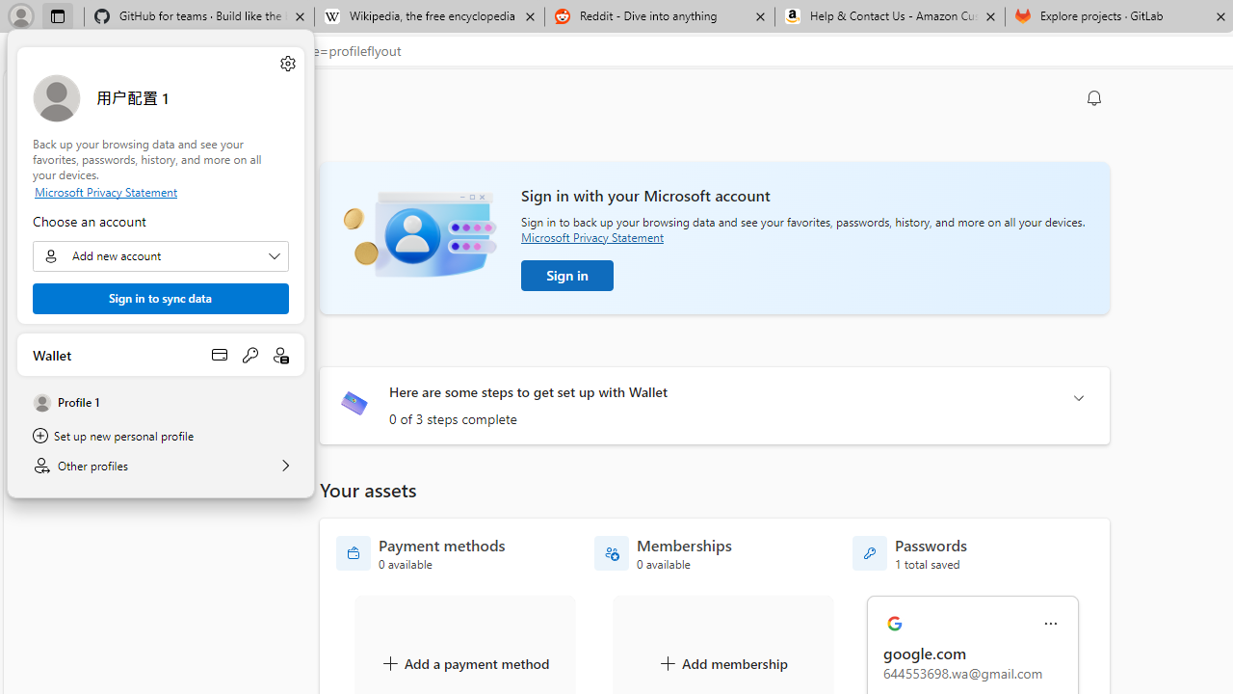 Image resolution: width=1233 pixels, height=694 pixels. What do you see at coordinates (160, 299) in the screenshot?
I see `Sign in to sync data` at bounding box center [160, 299].